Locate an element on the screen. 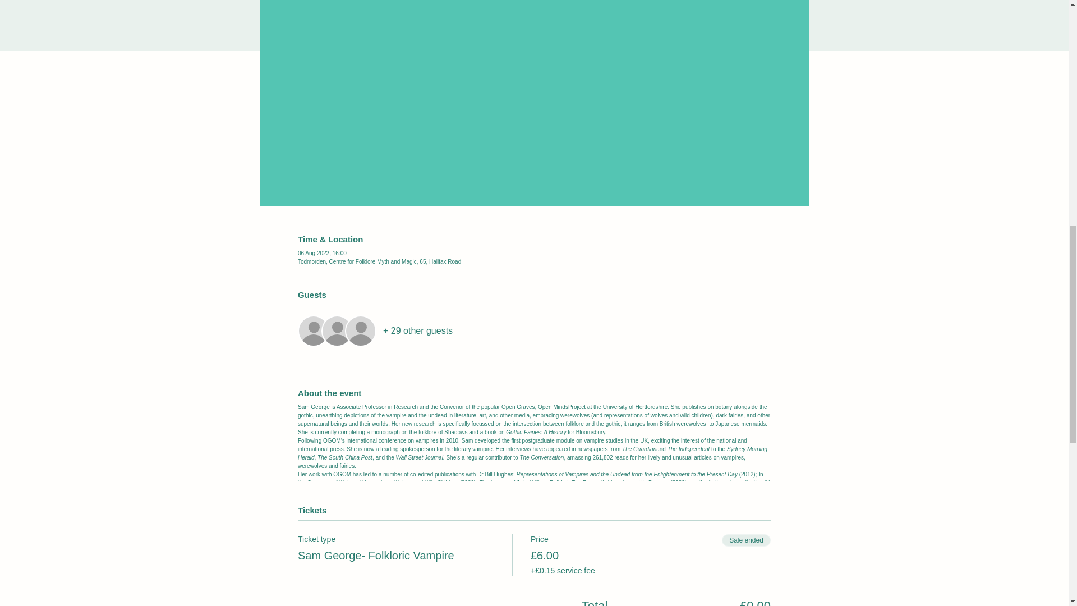 The width and height of the screenshot is (1077, 606). postgraduate module on vampire studies is located at coordinates (572, 440).